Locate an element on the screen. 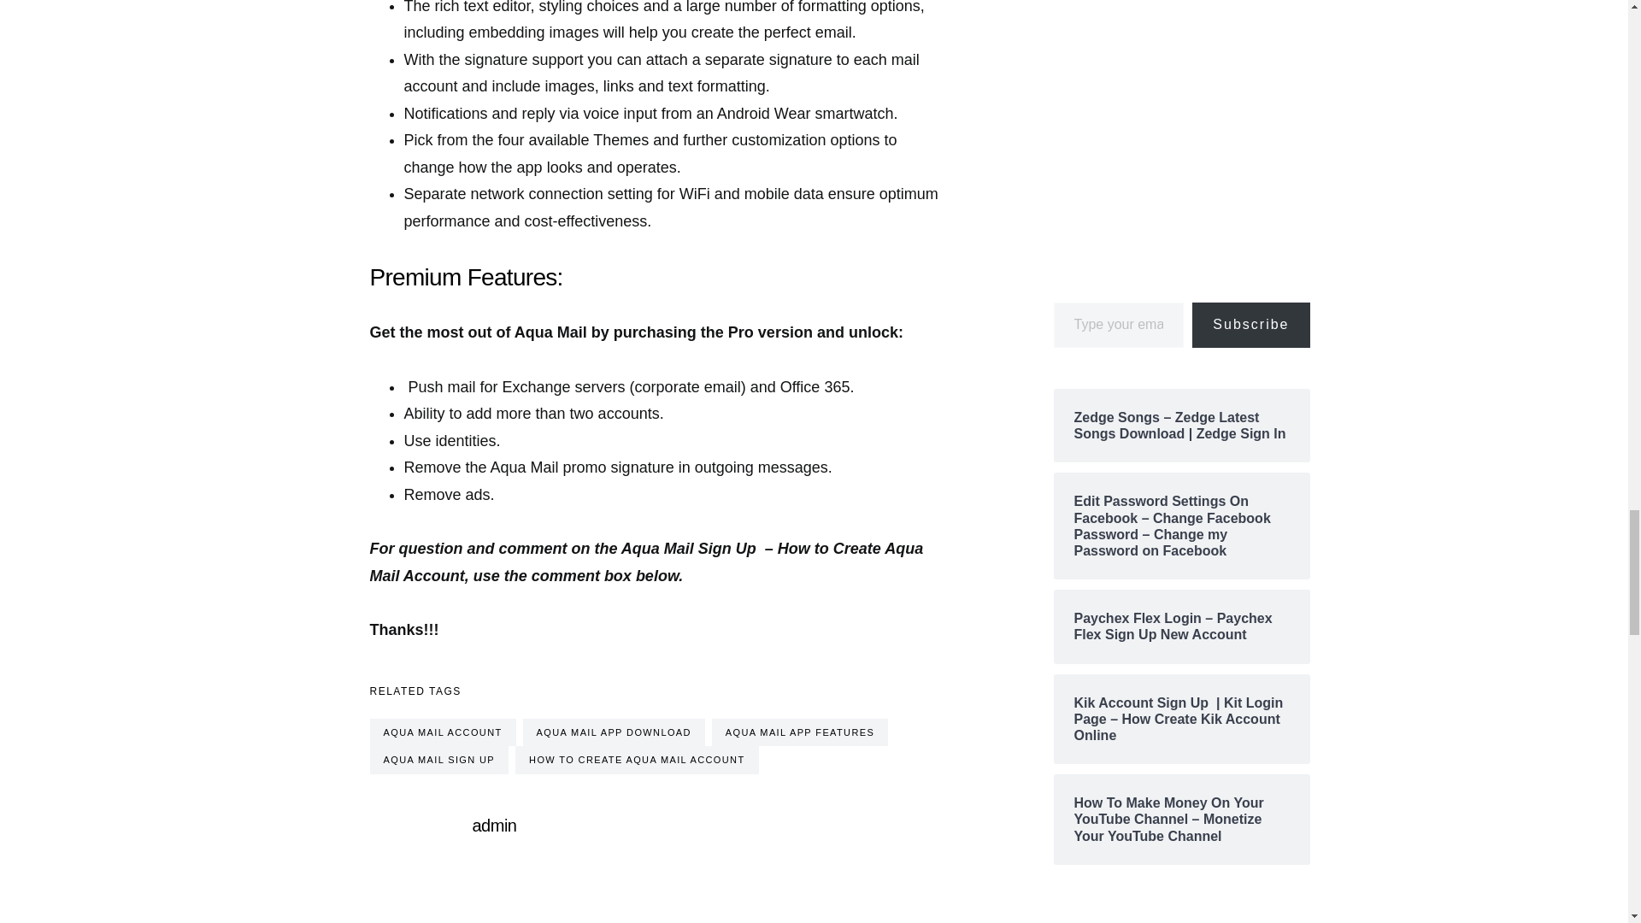 This screenshot has height=923, width=1641. HOW TO CREATE AQUA MAIL ACCOUNT is located at coordinates (636, 760).